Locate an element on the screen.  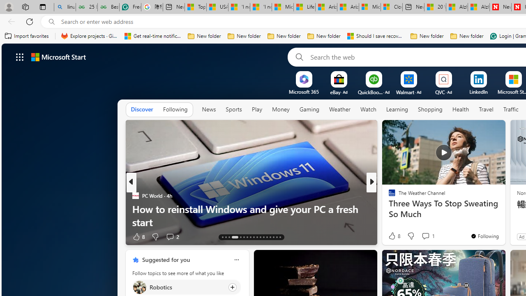
View comments 7 Comment is located at coordinates (428, 236).